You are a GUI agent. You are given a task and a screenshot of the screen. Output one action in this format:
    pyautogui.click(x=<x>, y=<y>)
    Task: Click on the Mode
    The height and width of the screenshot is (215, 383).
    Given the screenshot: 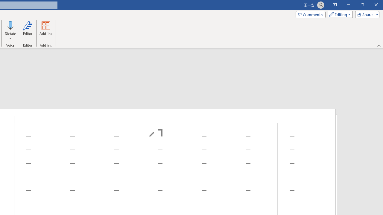 What is the action you would take?
    pyautogui.click(x=339, y=14)
    